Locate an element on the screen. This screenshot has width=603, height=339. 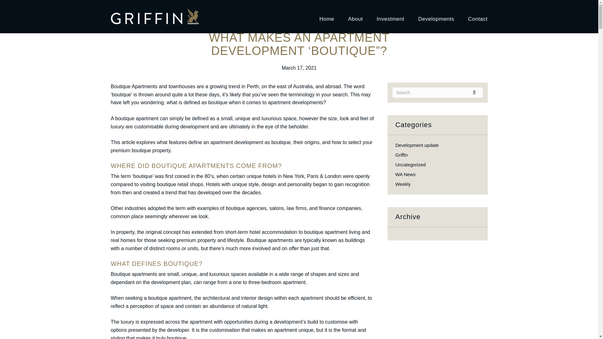
Griffin is located at coordinates (402, 155).